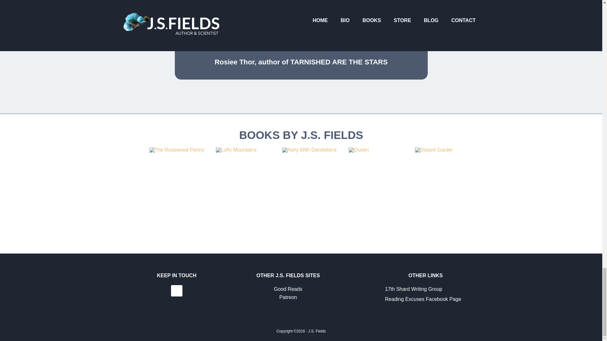 Image resolution: width=607 pixels, height=341 pixels. What do you see at coordinates (446, 150) in the screenshot?
I see `Distant Gardens` at bounding box center [446, 150].